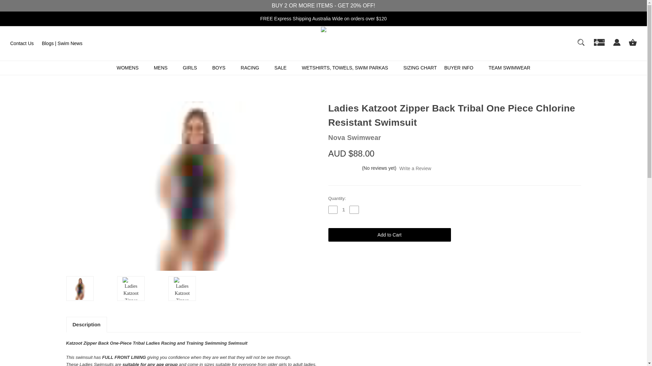  Describe the element at coordinates (389, 235) in the screenshot. I see `Add to Cart` at that location.